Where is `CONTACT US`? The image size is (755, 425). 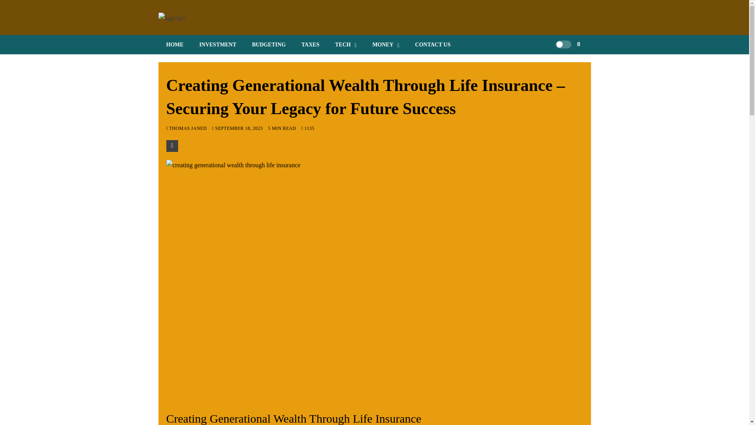 CONTACT US is located at coordinates (433, 44).